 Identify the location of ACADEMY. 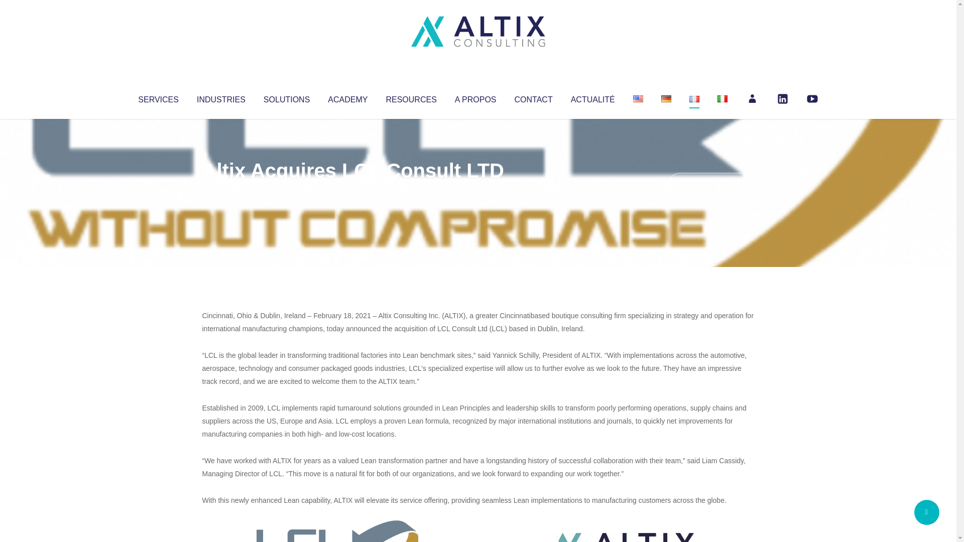
(347, 97).